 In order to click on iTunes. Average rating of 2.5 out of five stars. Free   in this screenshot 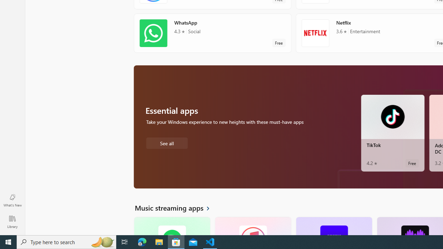, I will do `click(253, 226)`.